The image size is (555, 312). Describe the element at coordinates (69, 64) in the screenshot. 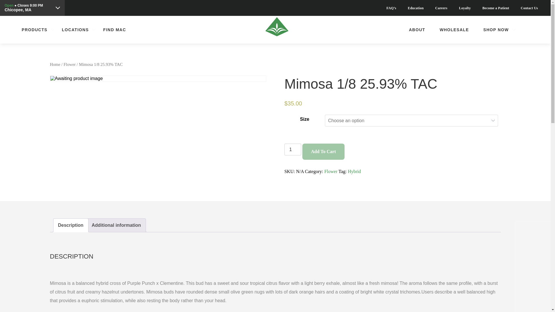

I see `Flower` at that location.